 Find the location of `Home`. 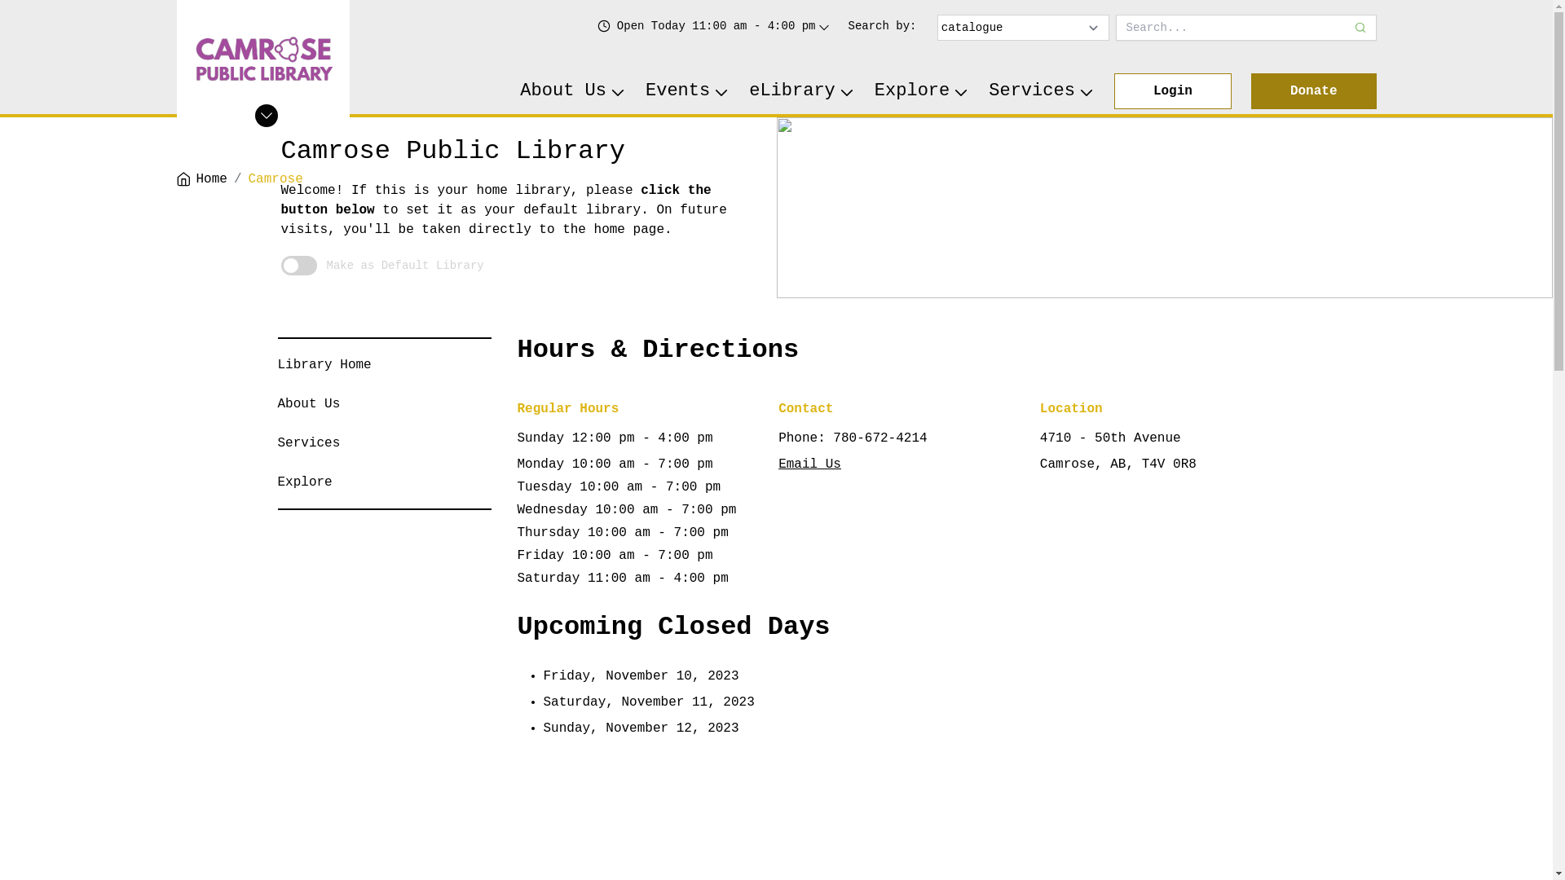

Home is located at coordinates (201, 179).